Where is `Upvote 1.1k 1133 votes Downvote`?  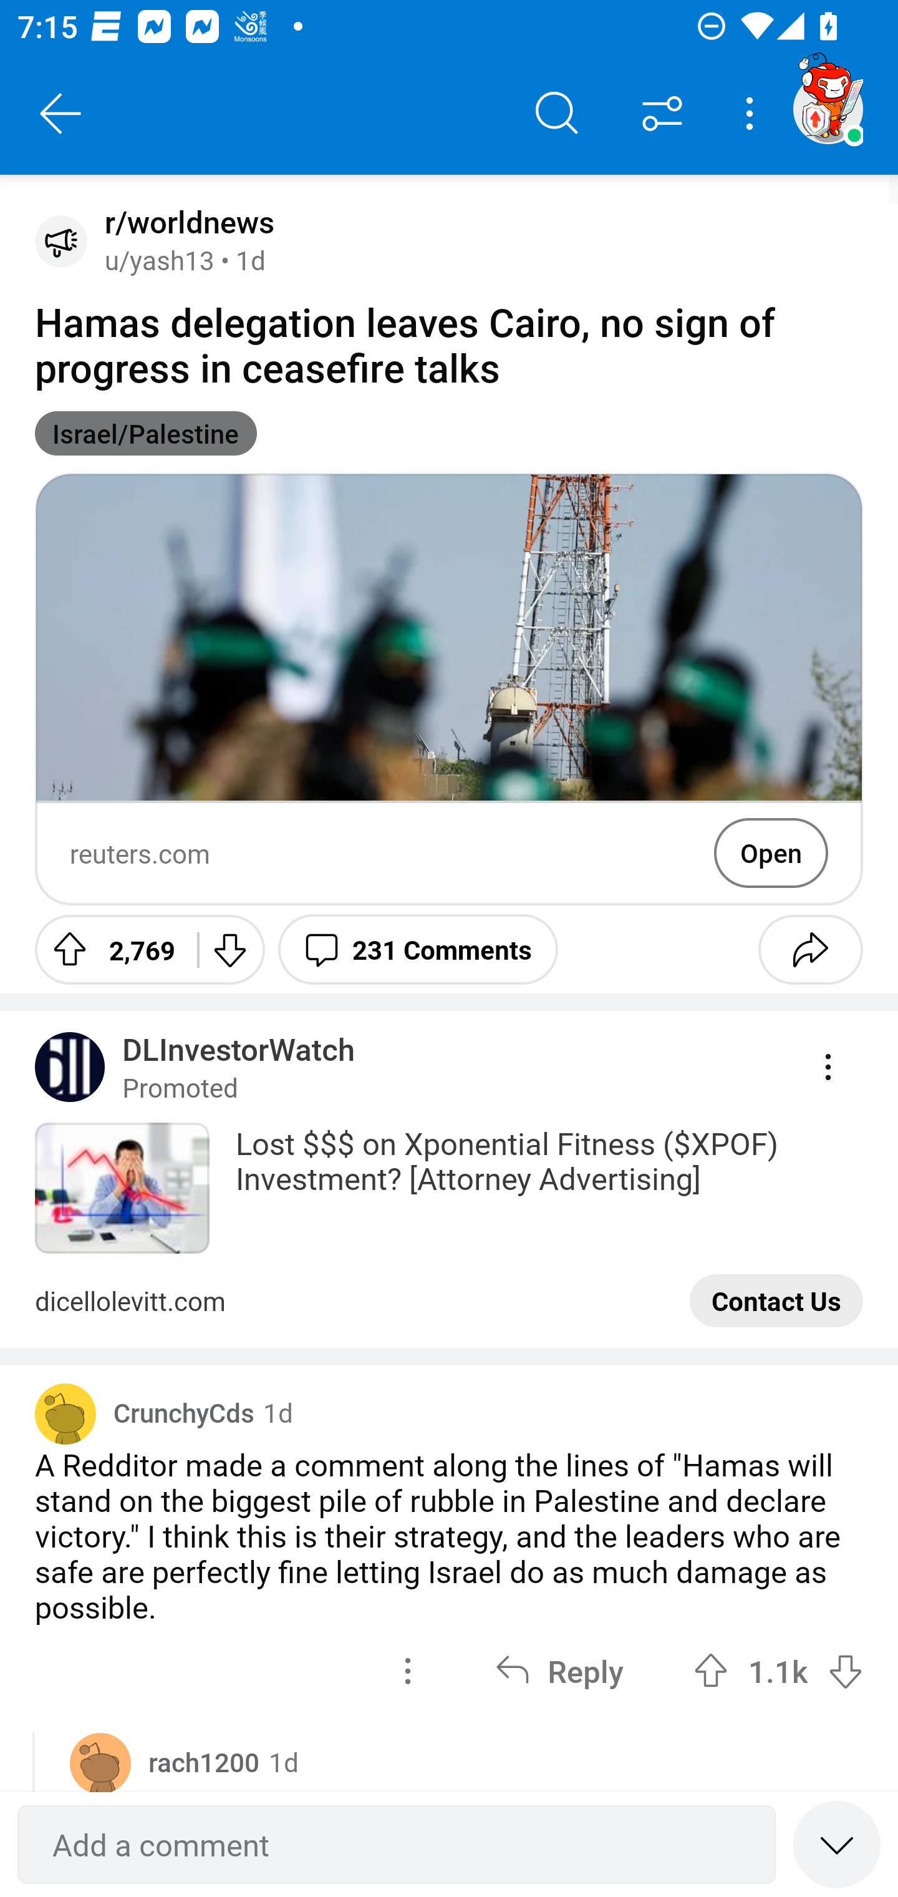 Upvote 1.1k 1133 votes Downvote is located at coordinates (778, 1671).